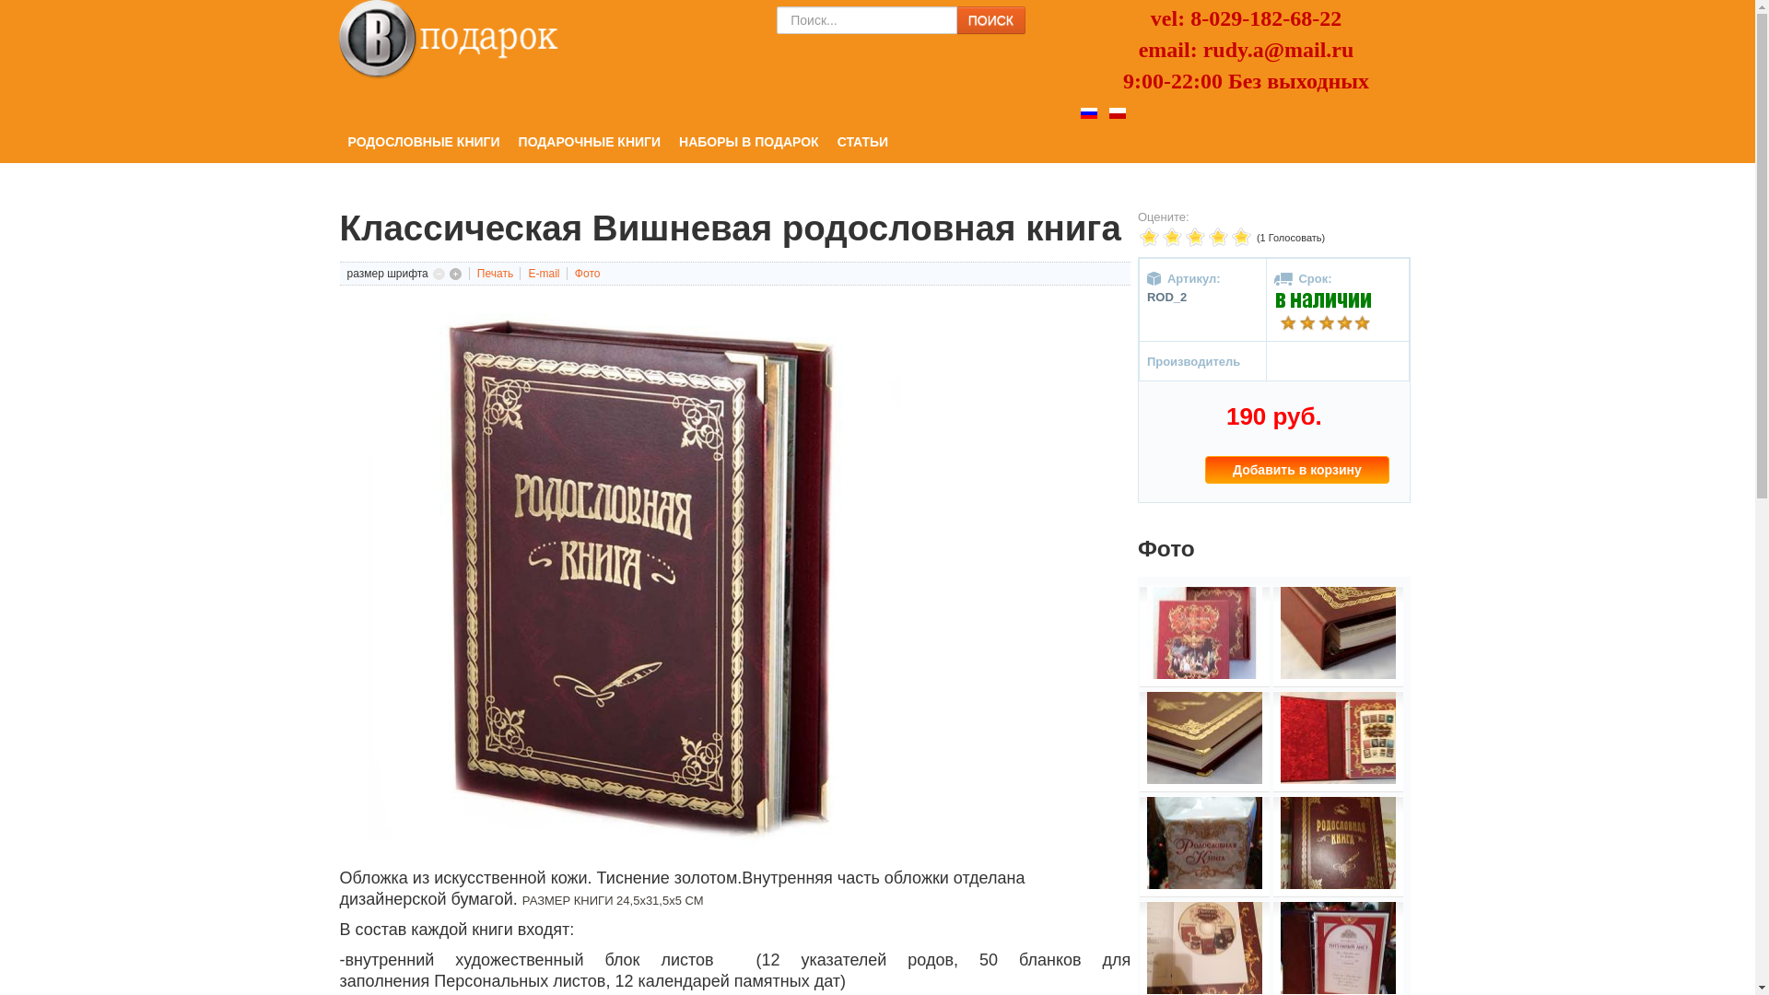 The image size is (1769, 995). I want to click on Click to enlarge image 13.jpg, so click(1205, 843).